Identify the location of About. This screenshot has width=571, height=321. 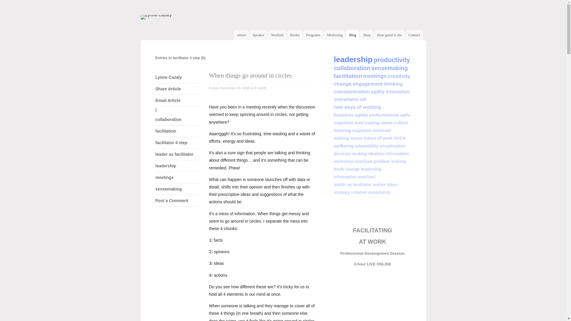
(241, 35).